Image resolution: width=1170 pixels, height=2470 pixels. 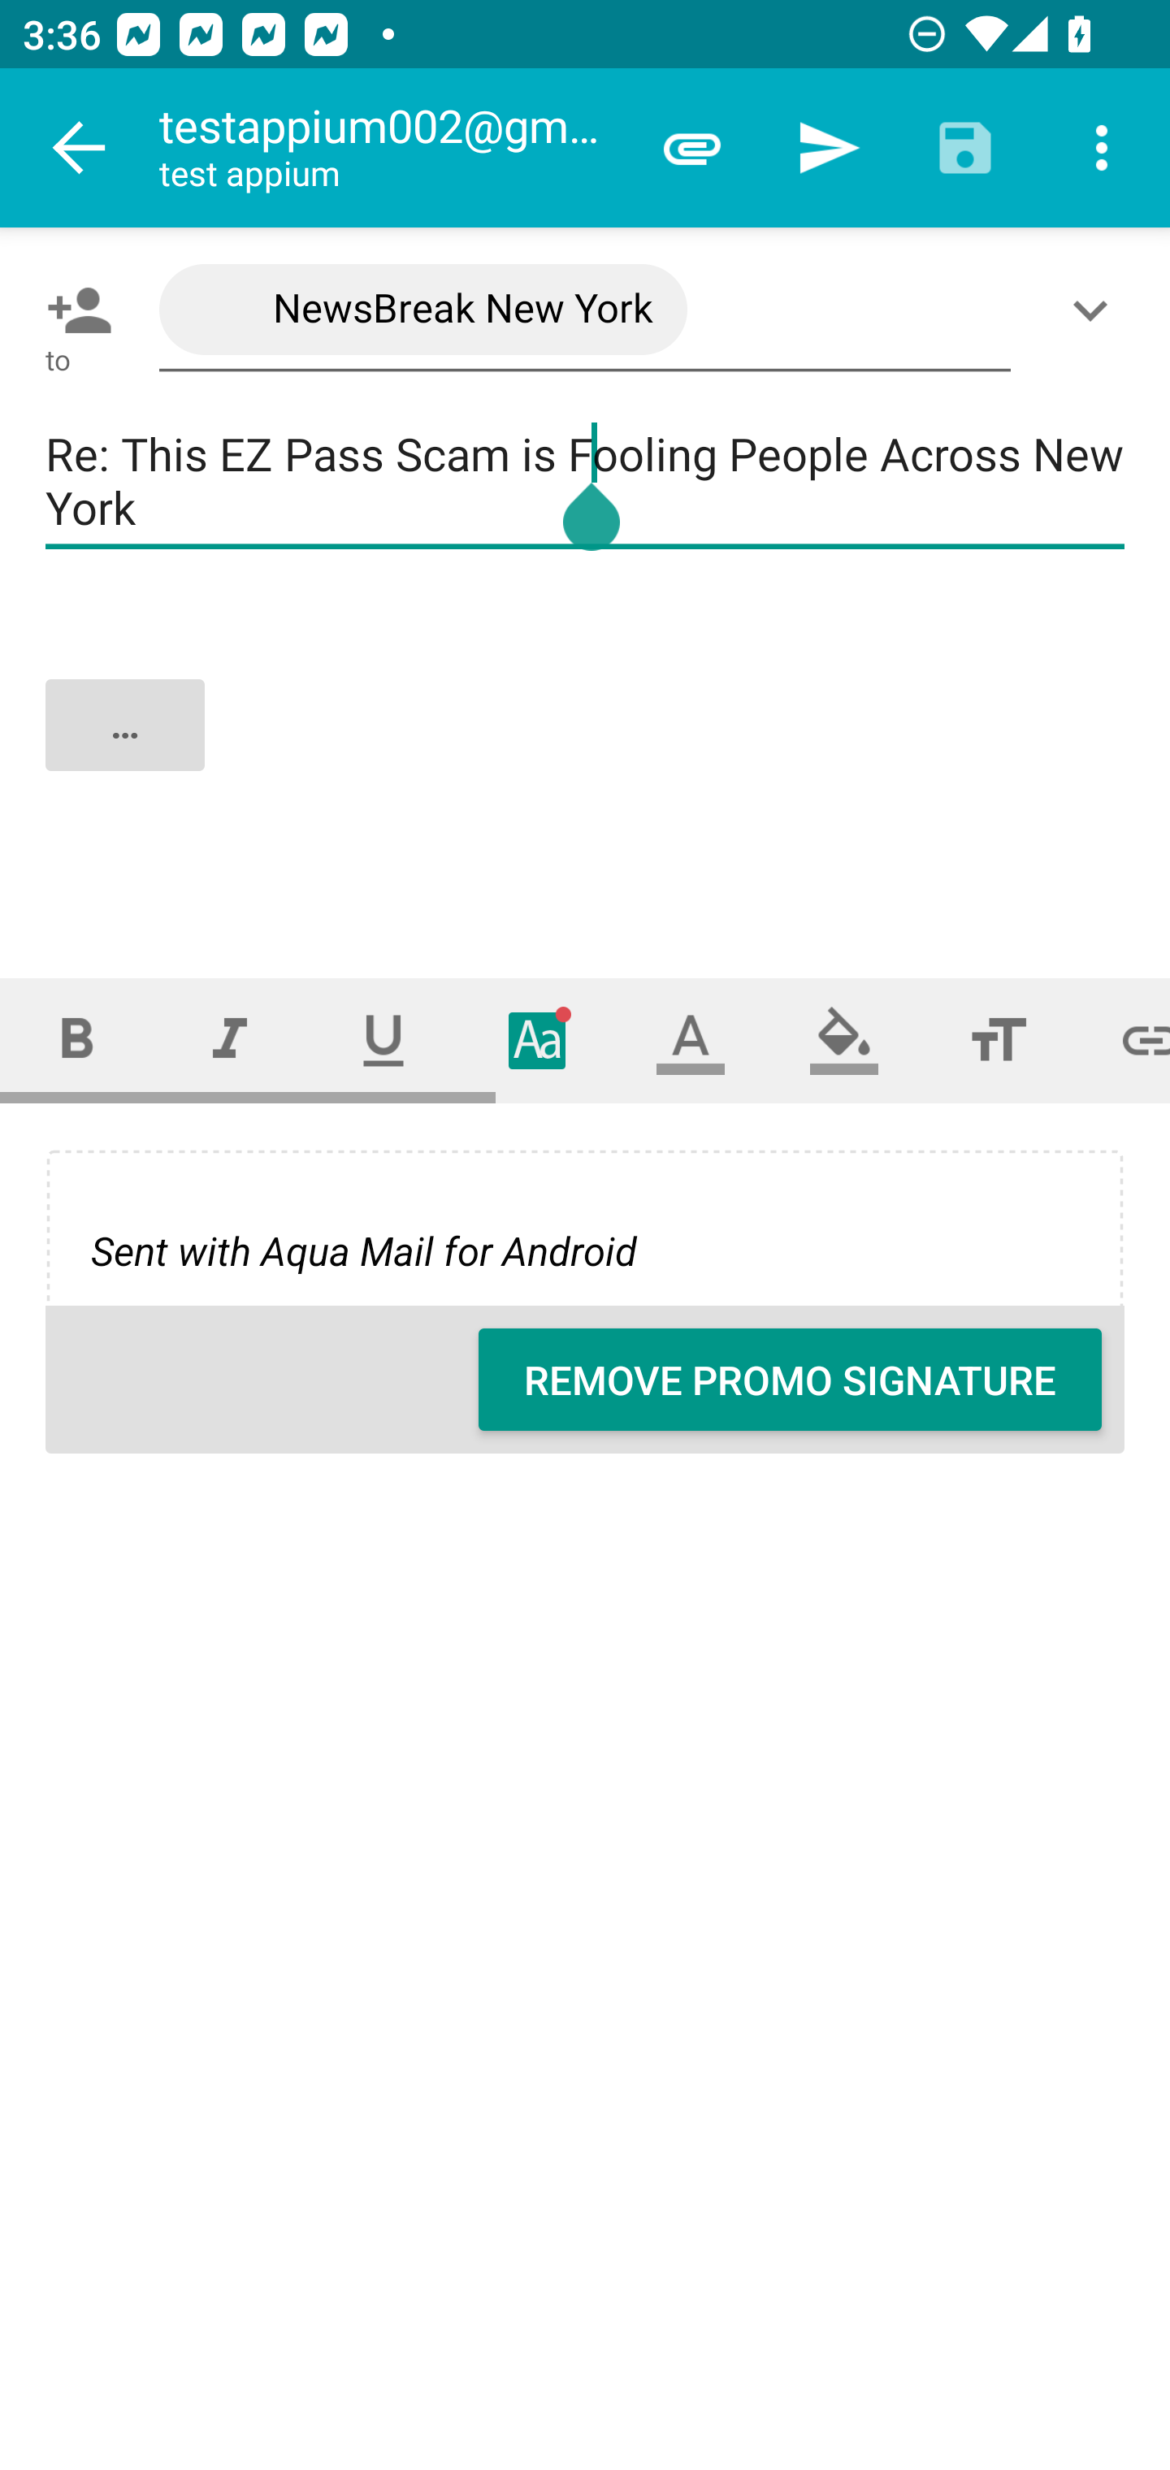 I want to click on REMOVE PROMO SIGNATURE, so click(x=790, y=1380).